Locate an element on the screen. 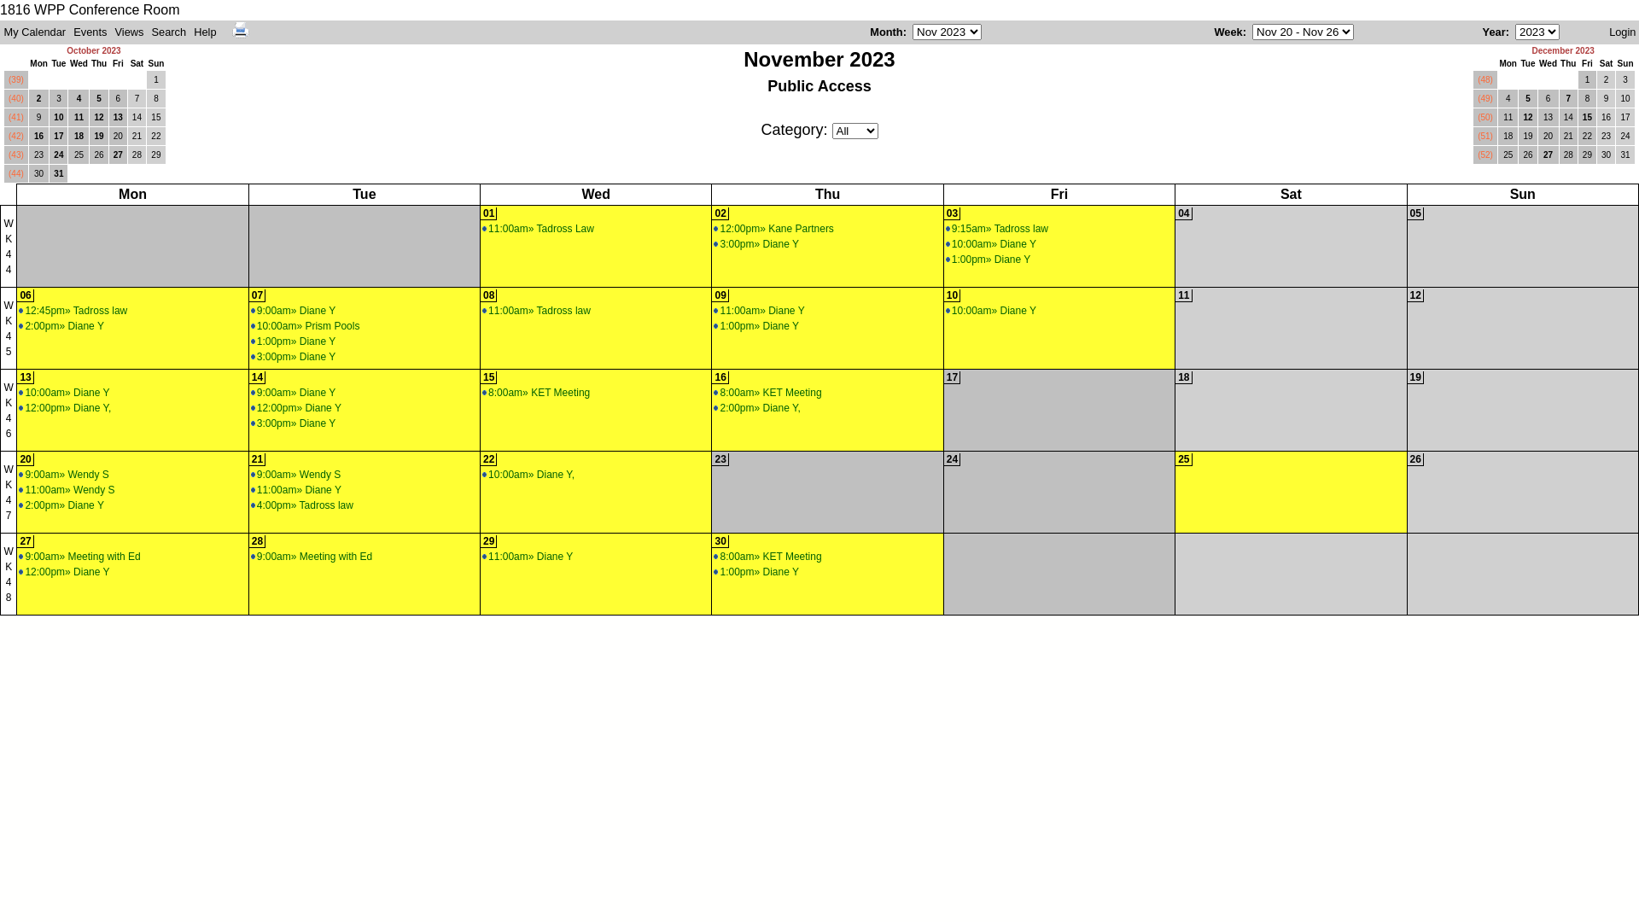 The width and height of the screenshot is (1639, 922). 03 is located at coordinates (953, 213).